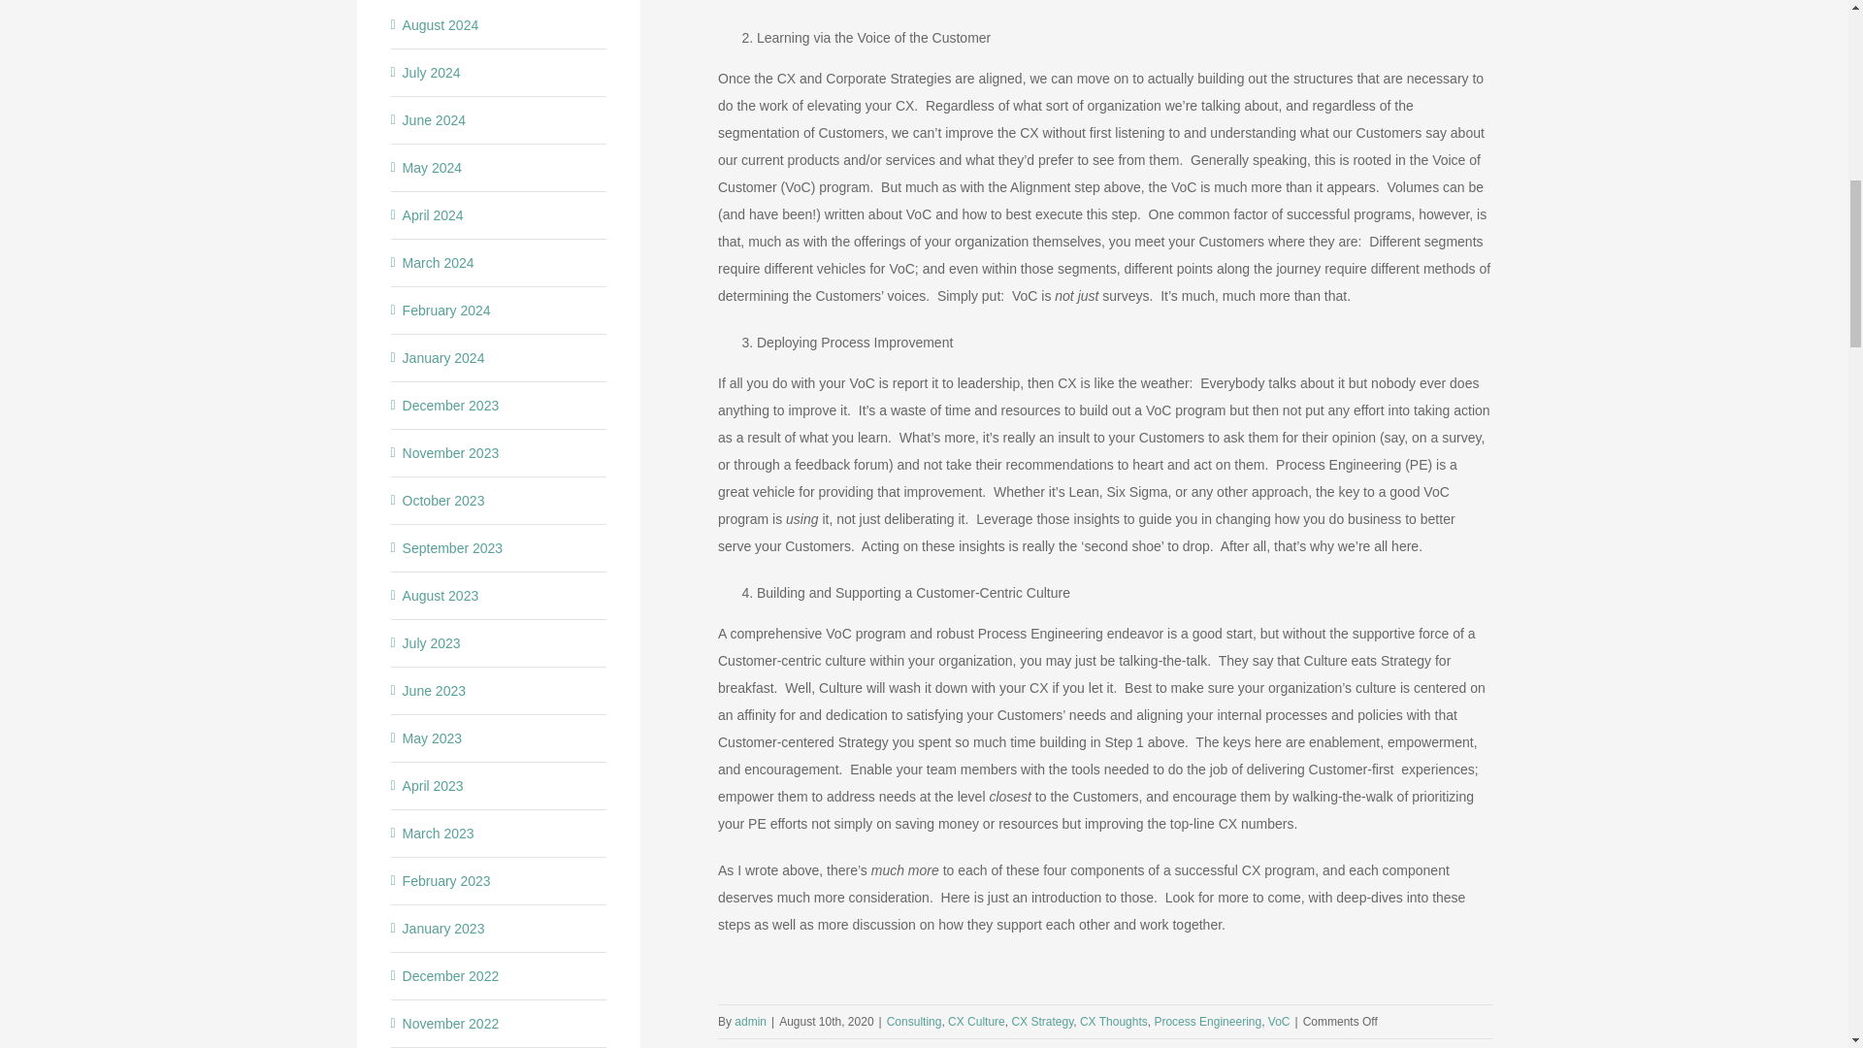  Describe the element at coordinates (749, 1021) in the screenshot. I see `admin` at that location.